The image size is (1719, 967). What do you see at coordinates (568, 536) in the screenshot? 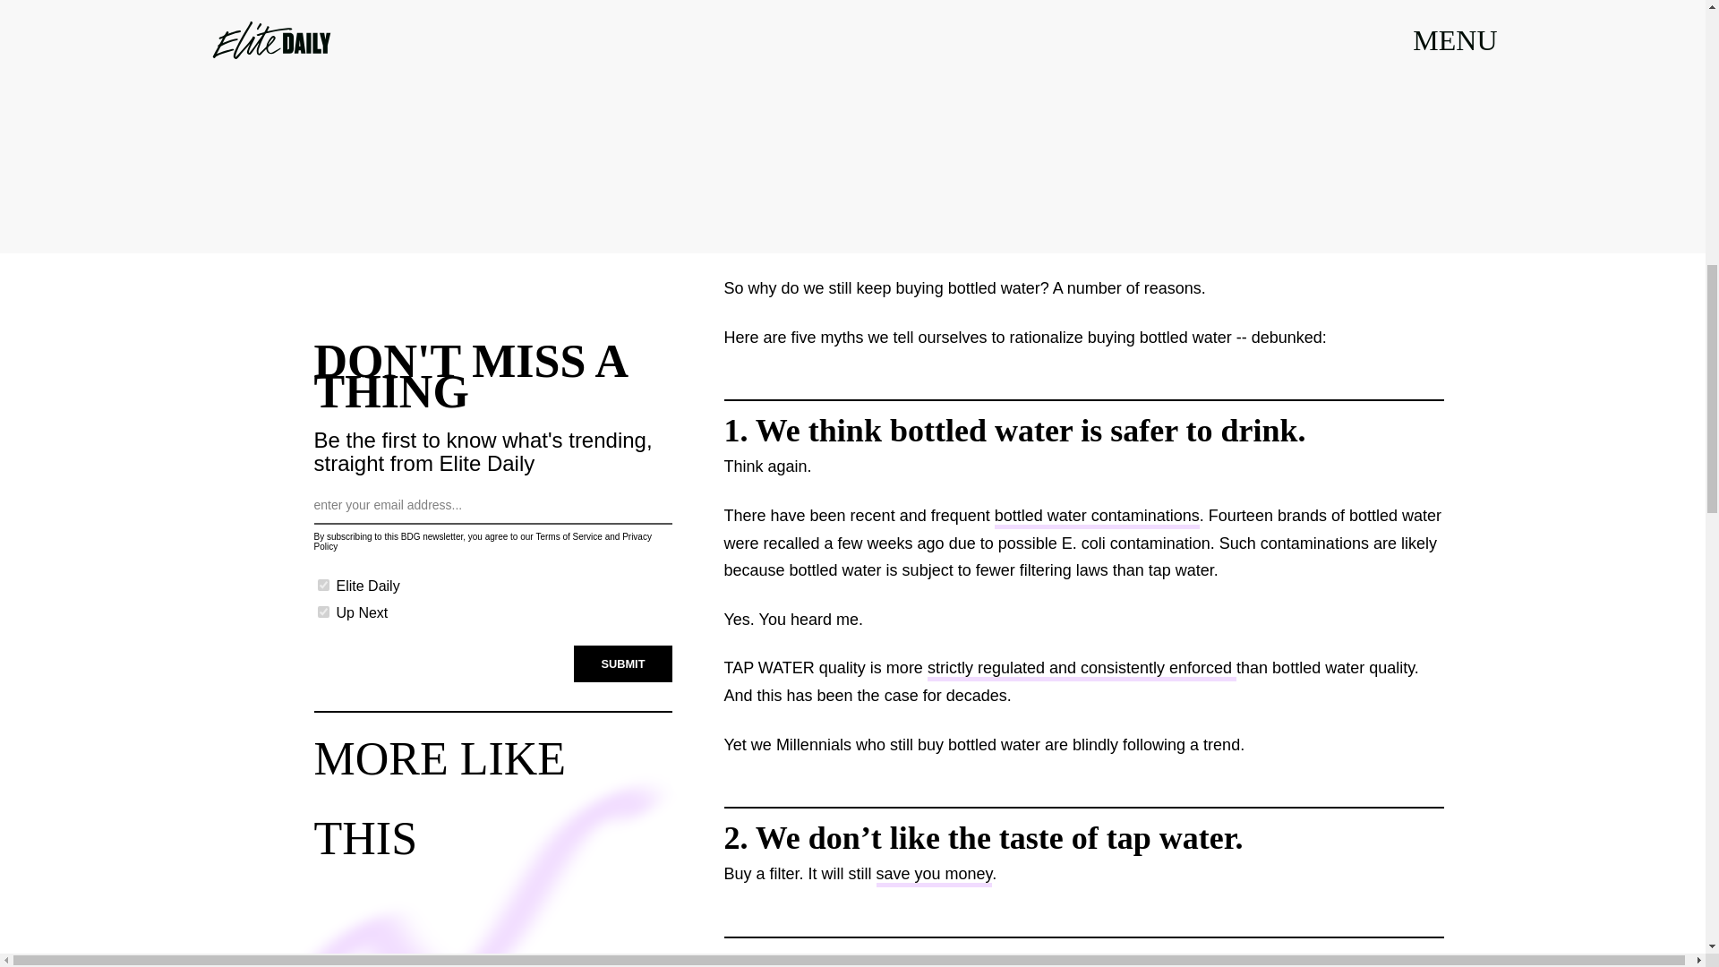
I see `Terms of Service` at bounding box center [568, 536].